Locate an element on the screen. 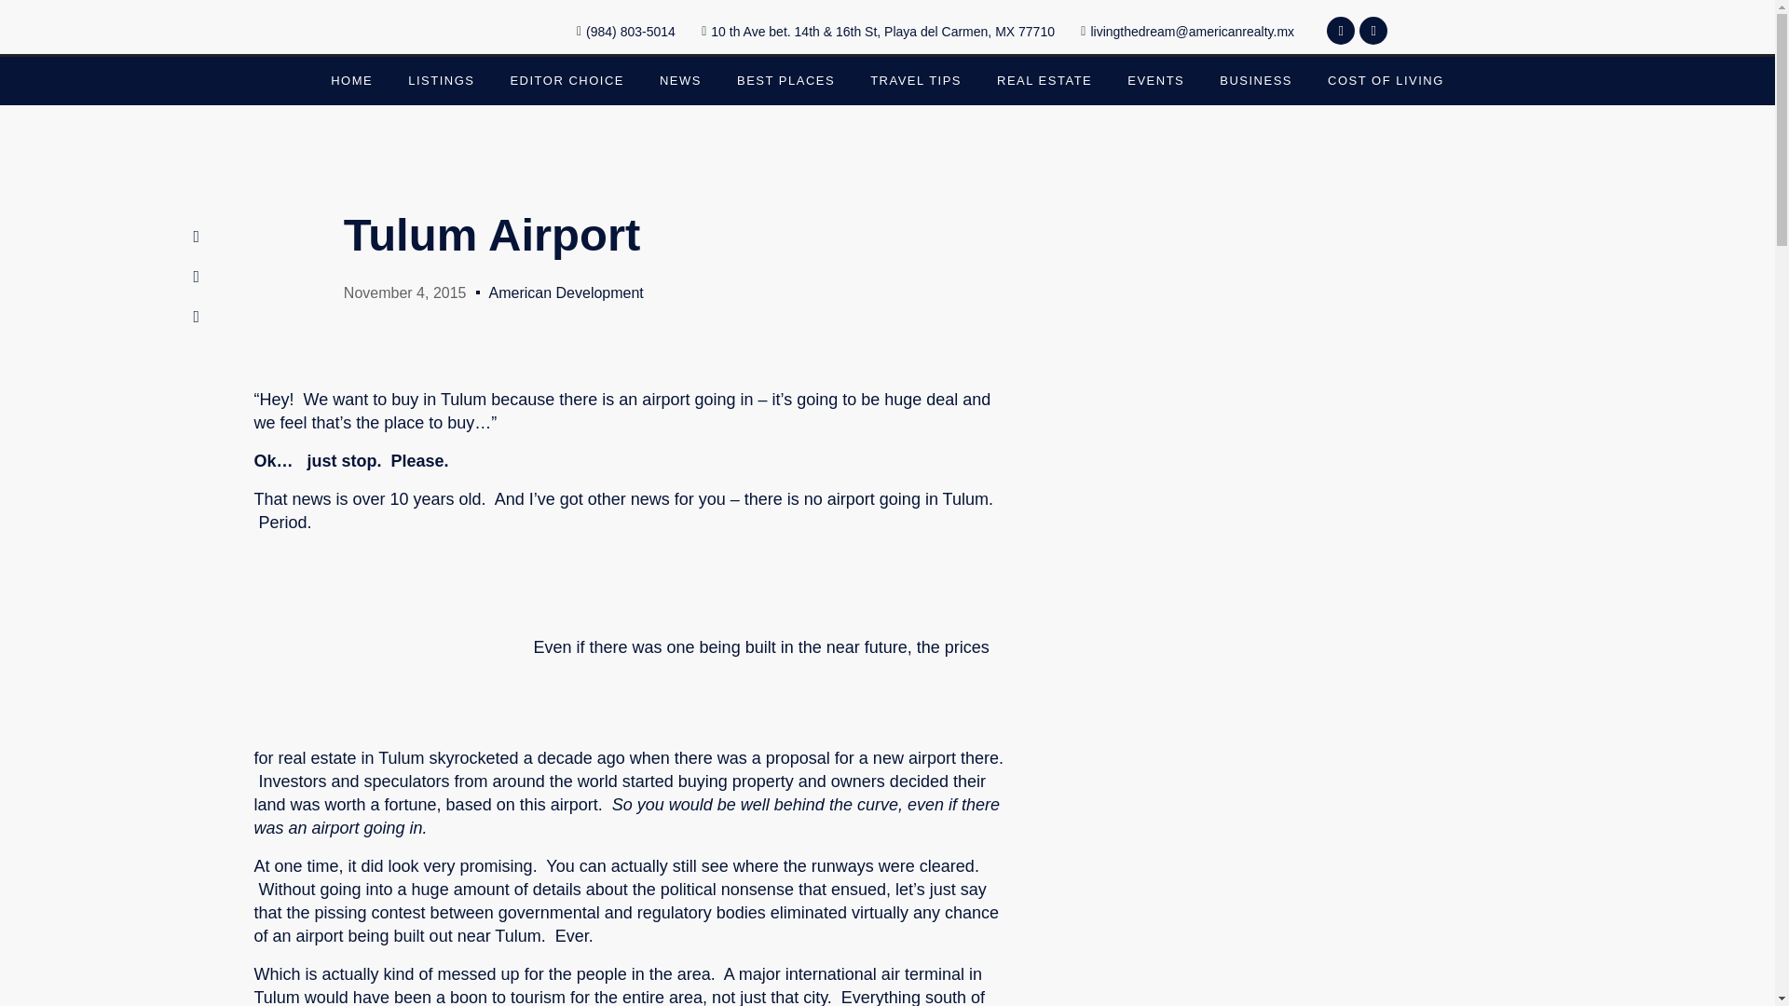 Image resolution: width=1789 pixels, height=1006 pixels. REAL ESTATE is located at coordinates (1044, 80).